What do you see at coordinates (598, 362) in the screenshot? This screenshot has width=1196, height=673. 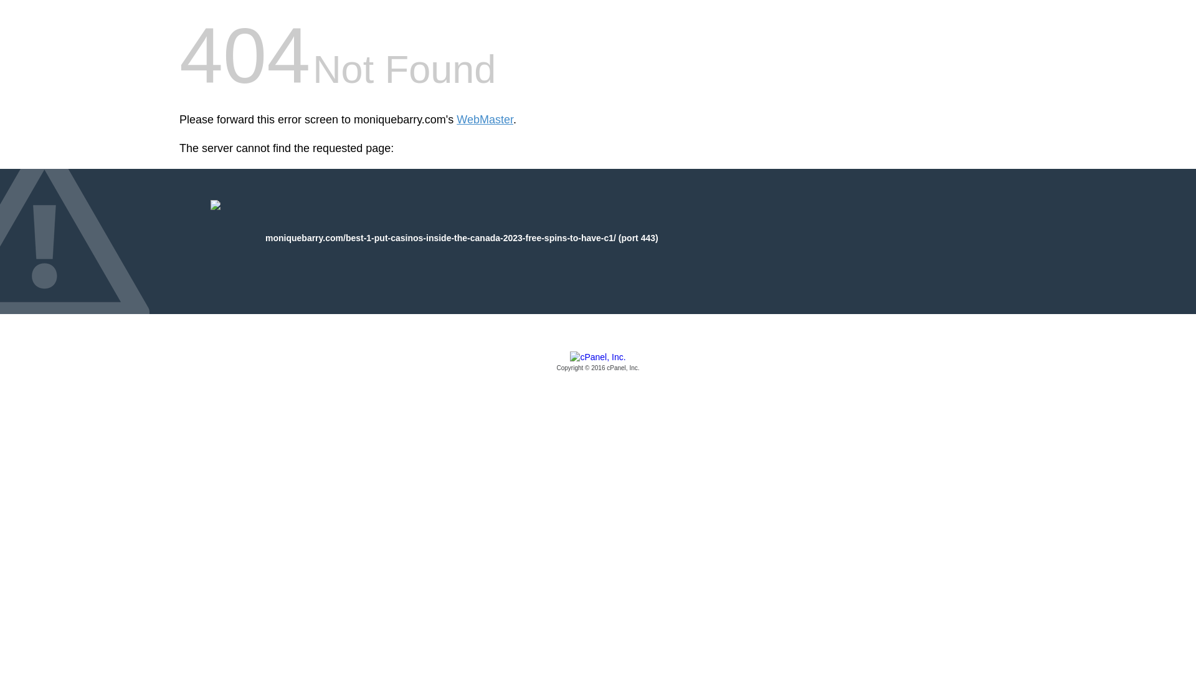 I see `cPanel, Inc.` at bounding box center [598, 362].